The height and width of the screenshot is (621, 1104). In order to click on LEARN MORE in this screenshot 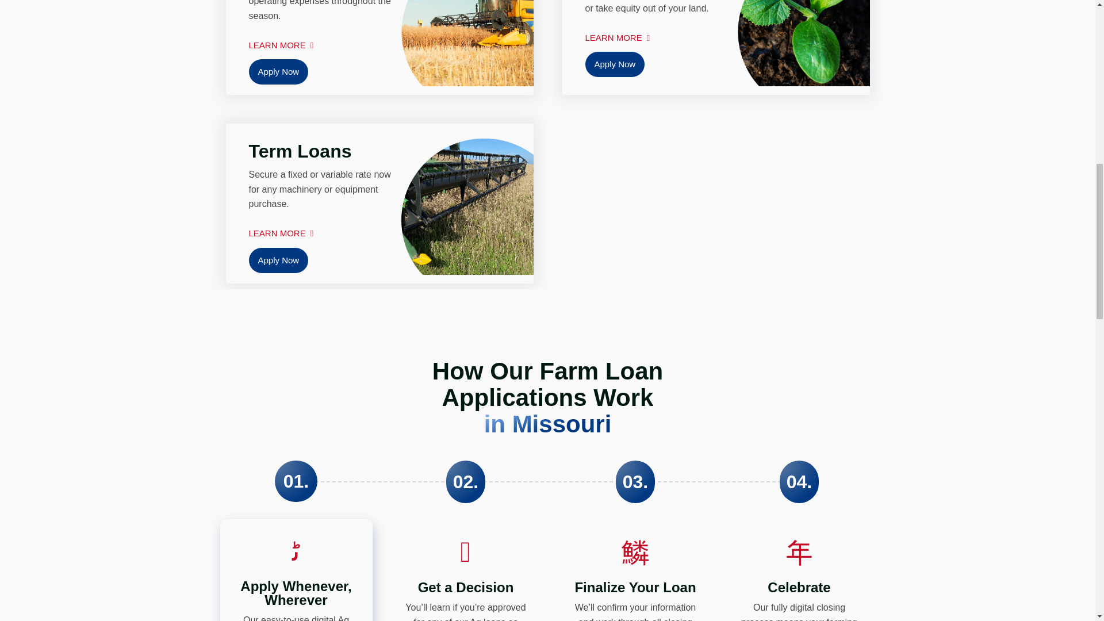, I will do `click(618, 33)`.